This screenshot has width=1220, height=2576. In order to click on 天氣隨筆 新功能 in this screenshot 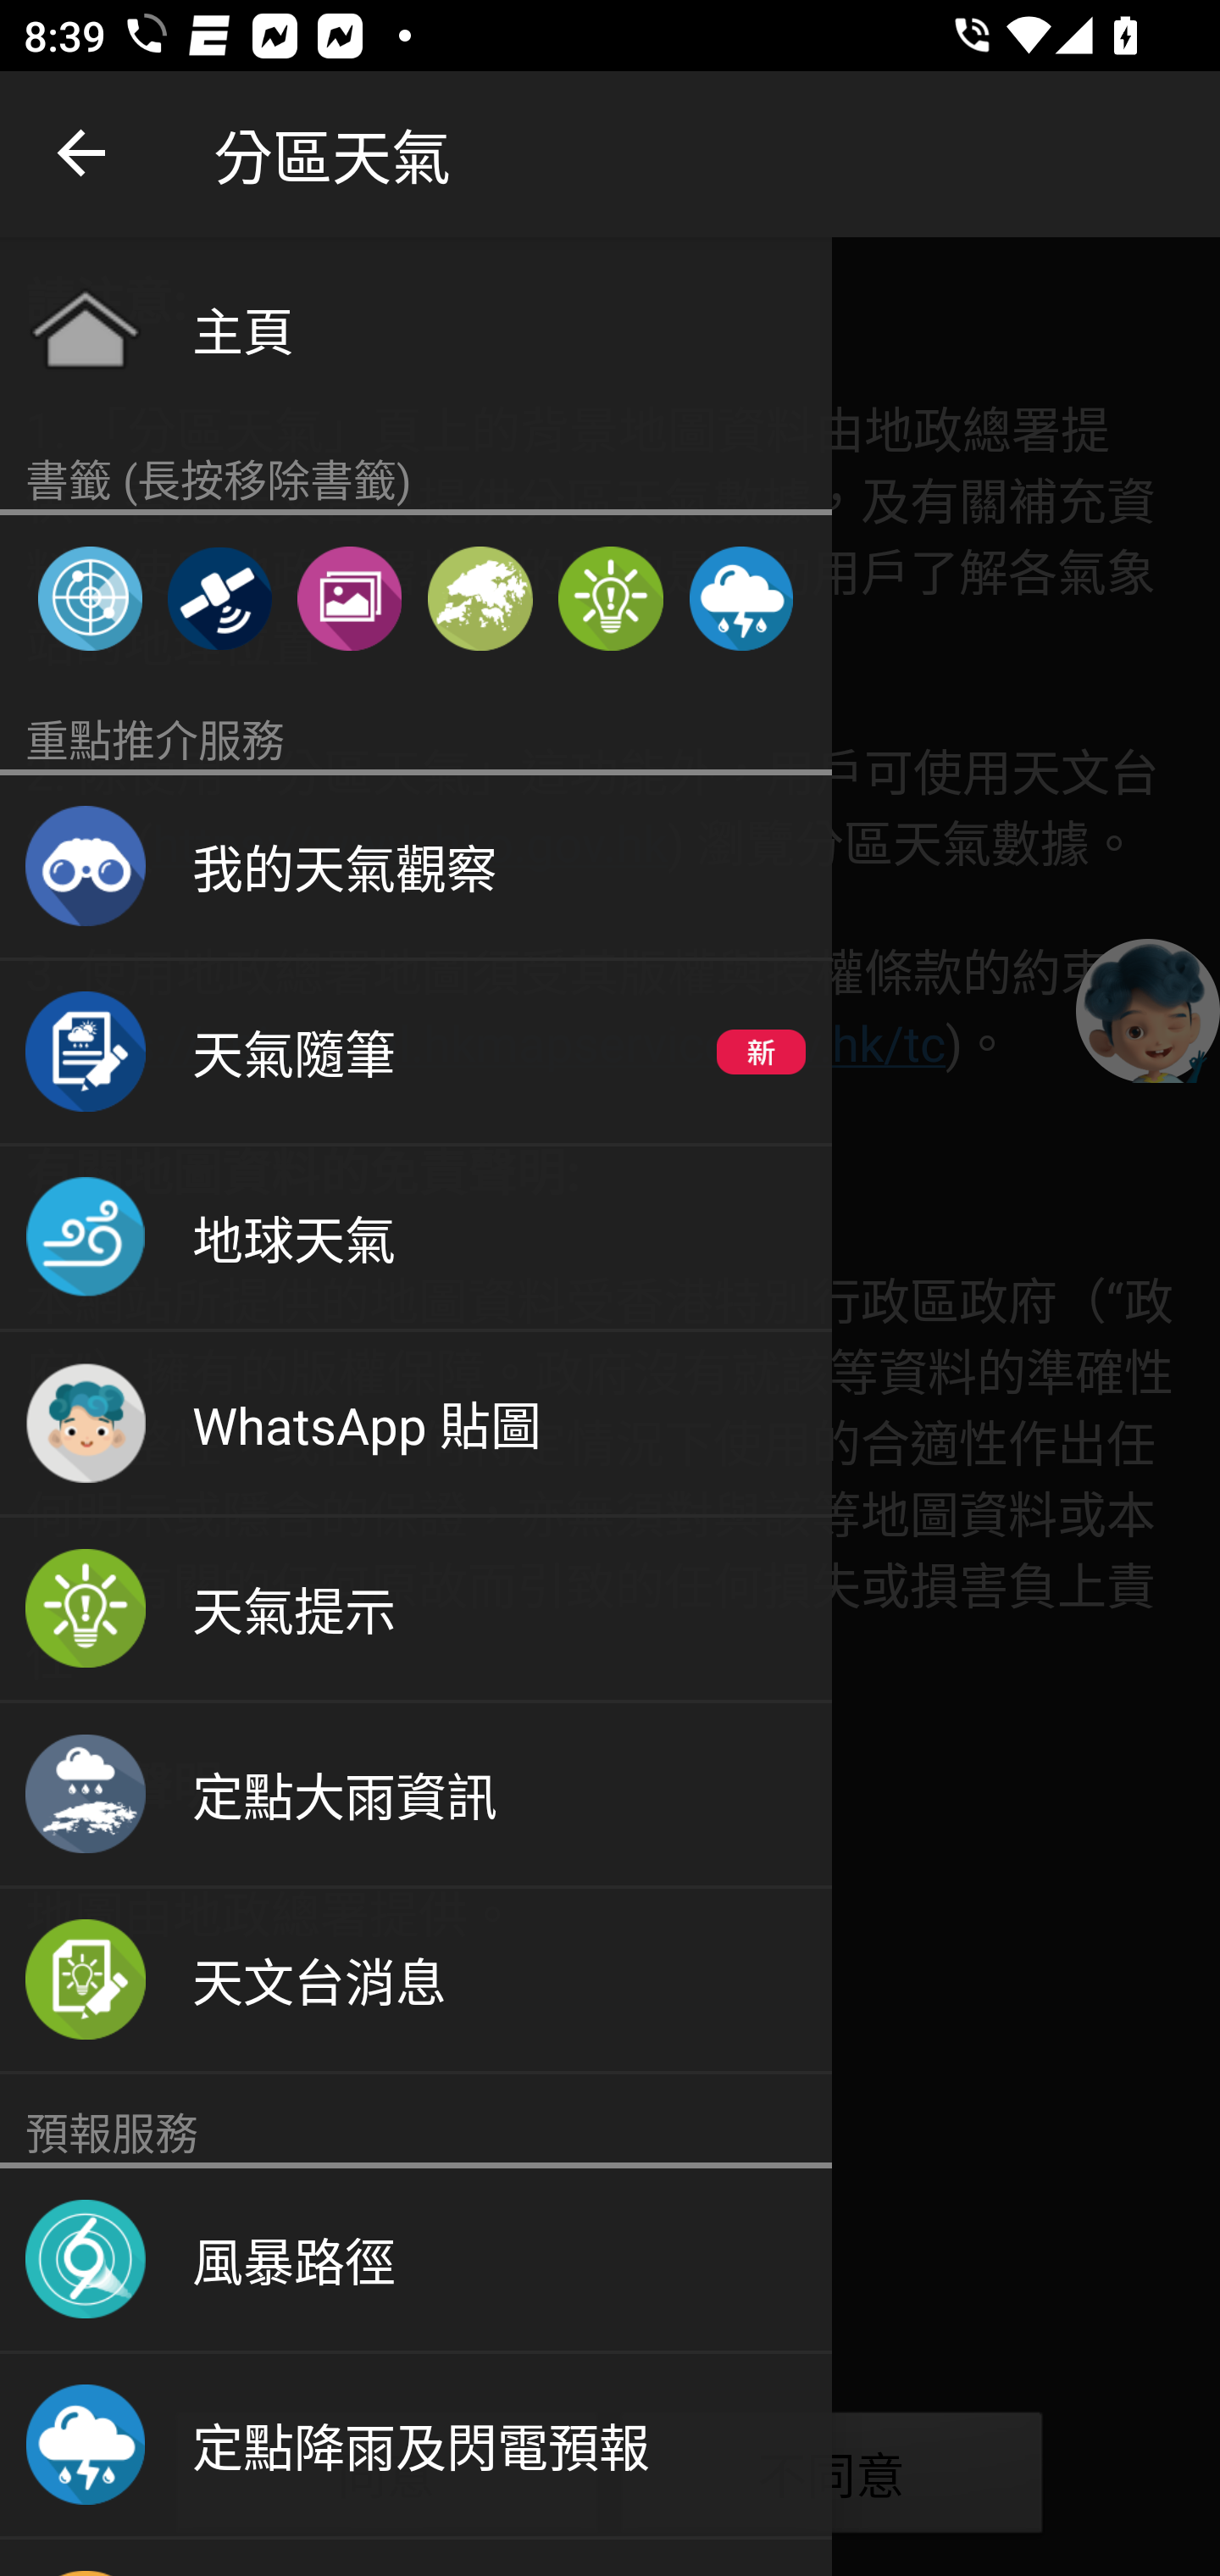, I will do `click(416, 1052)`.